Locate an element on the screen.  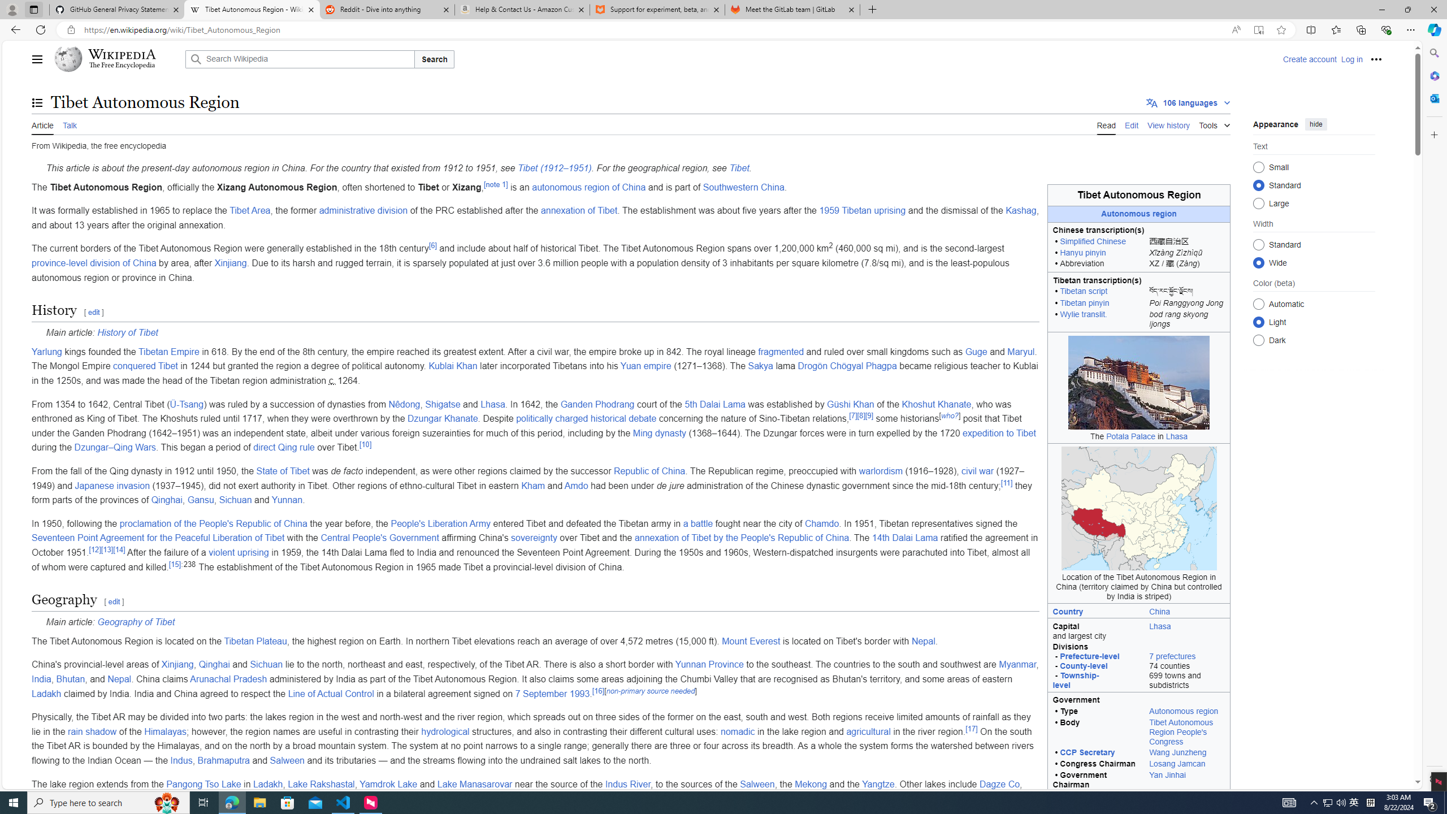
Nepal is located at coordinates (119, 679).